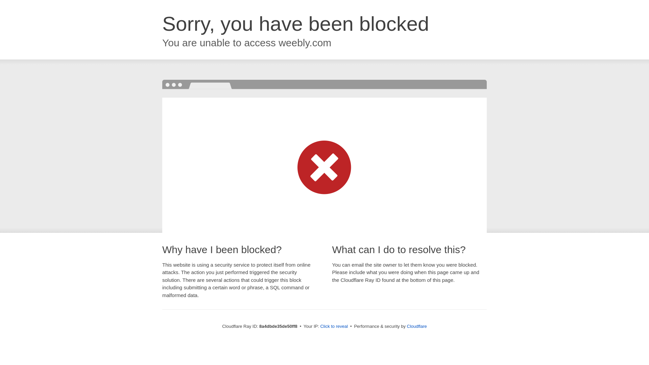 This screenshot has height=365, width=649. I want to click on Click to reveal, so click(334, 326).